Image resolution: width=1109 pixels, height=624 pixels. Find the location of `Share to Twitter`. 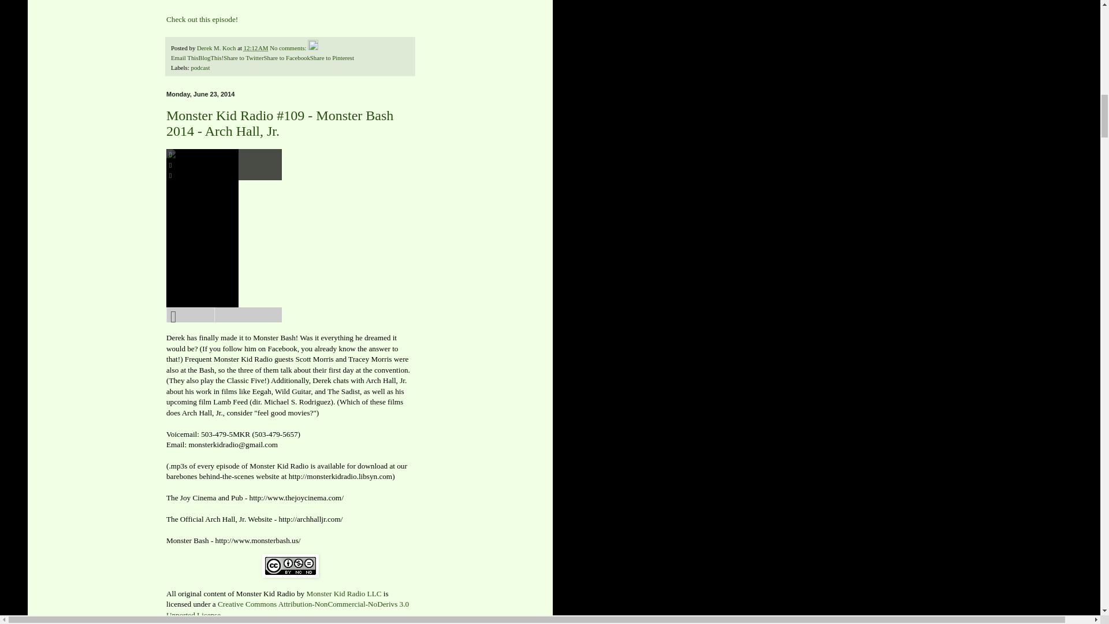

Share to Twitter is located at coordinates (244, 57).